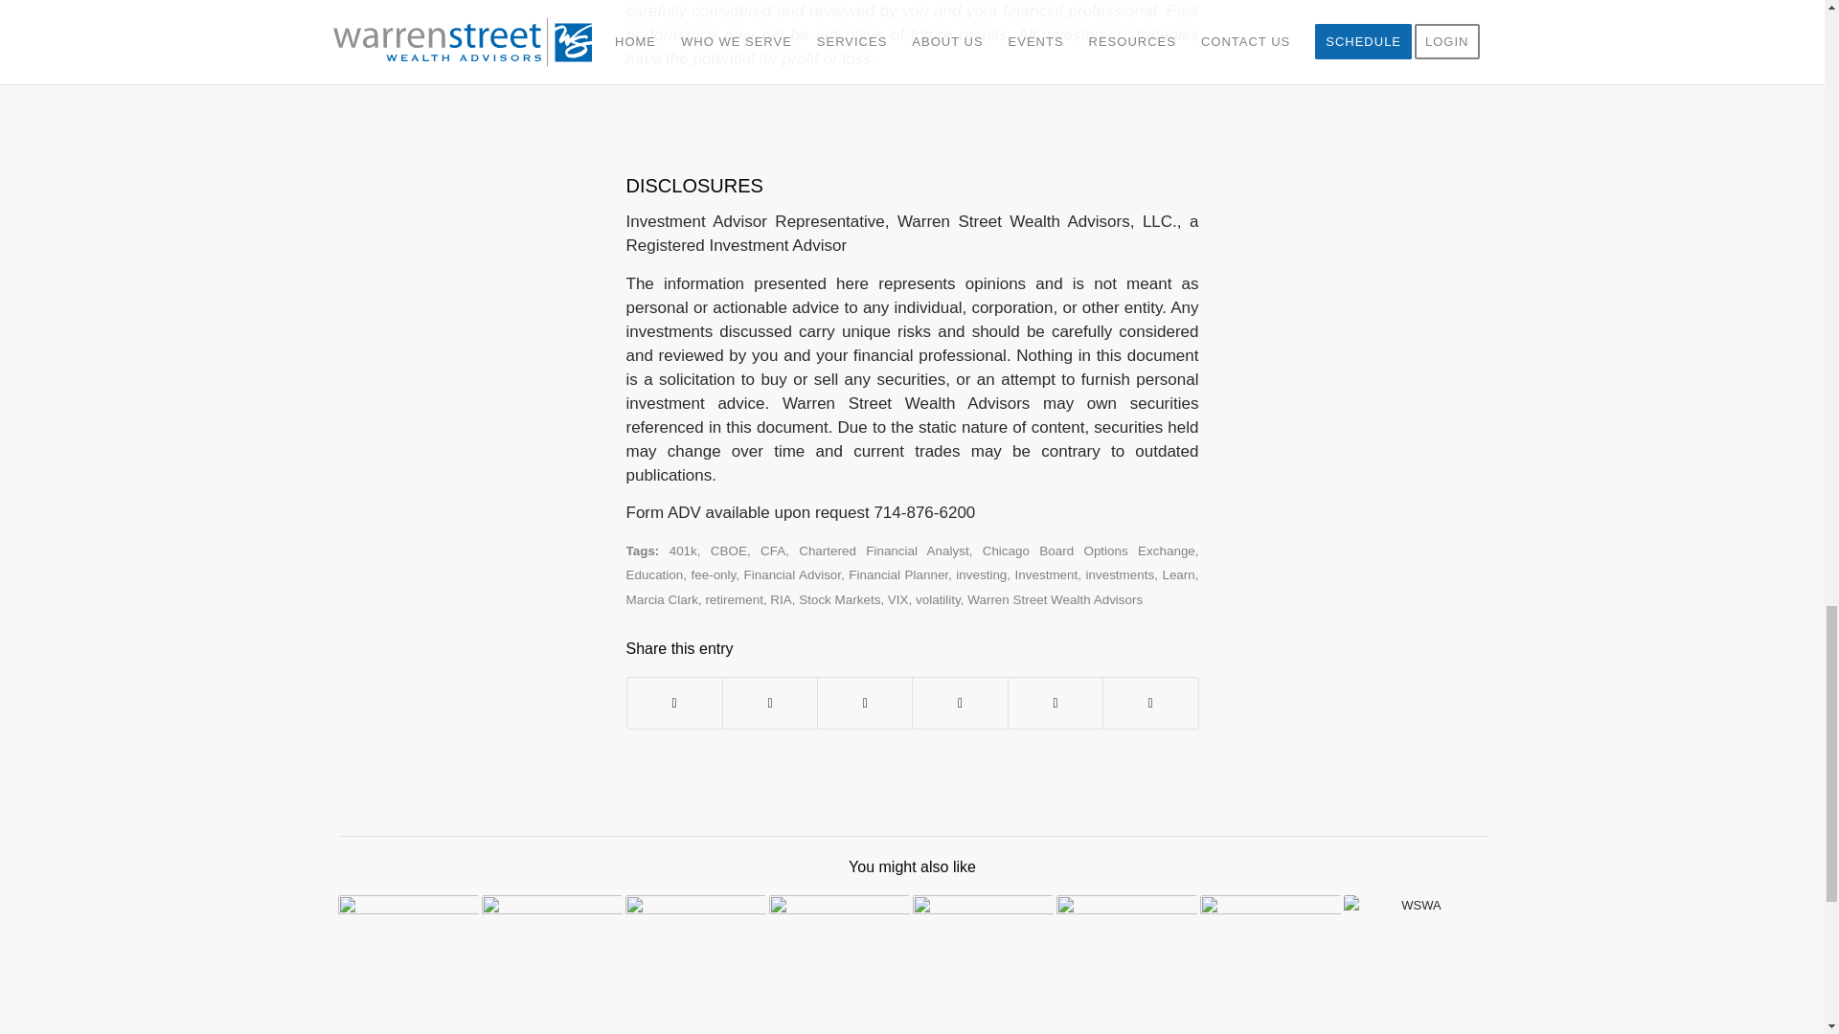 This screenshot has height=1034, width=1839. Describe the element at coordinates (713, 574) in the screenshot. I see `fee-only` at that location.